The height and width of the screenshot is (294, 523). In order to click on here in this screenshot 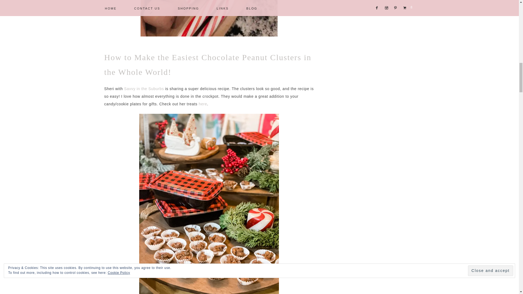, I will do `click(203, 104)`.